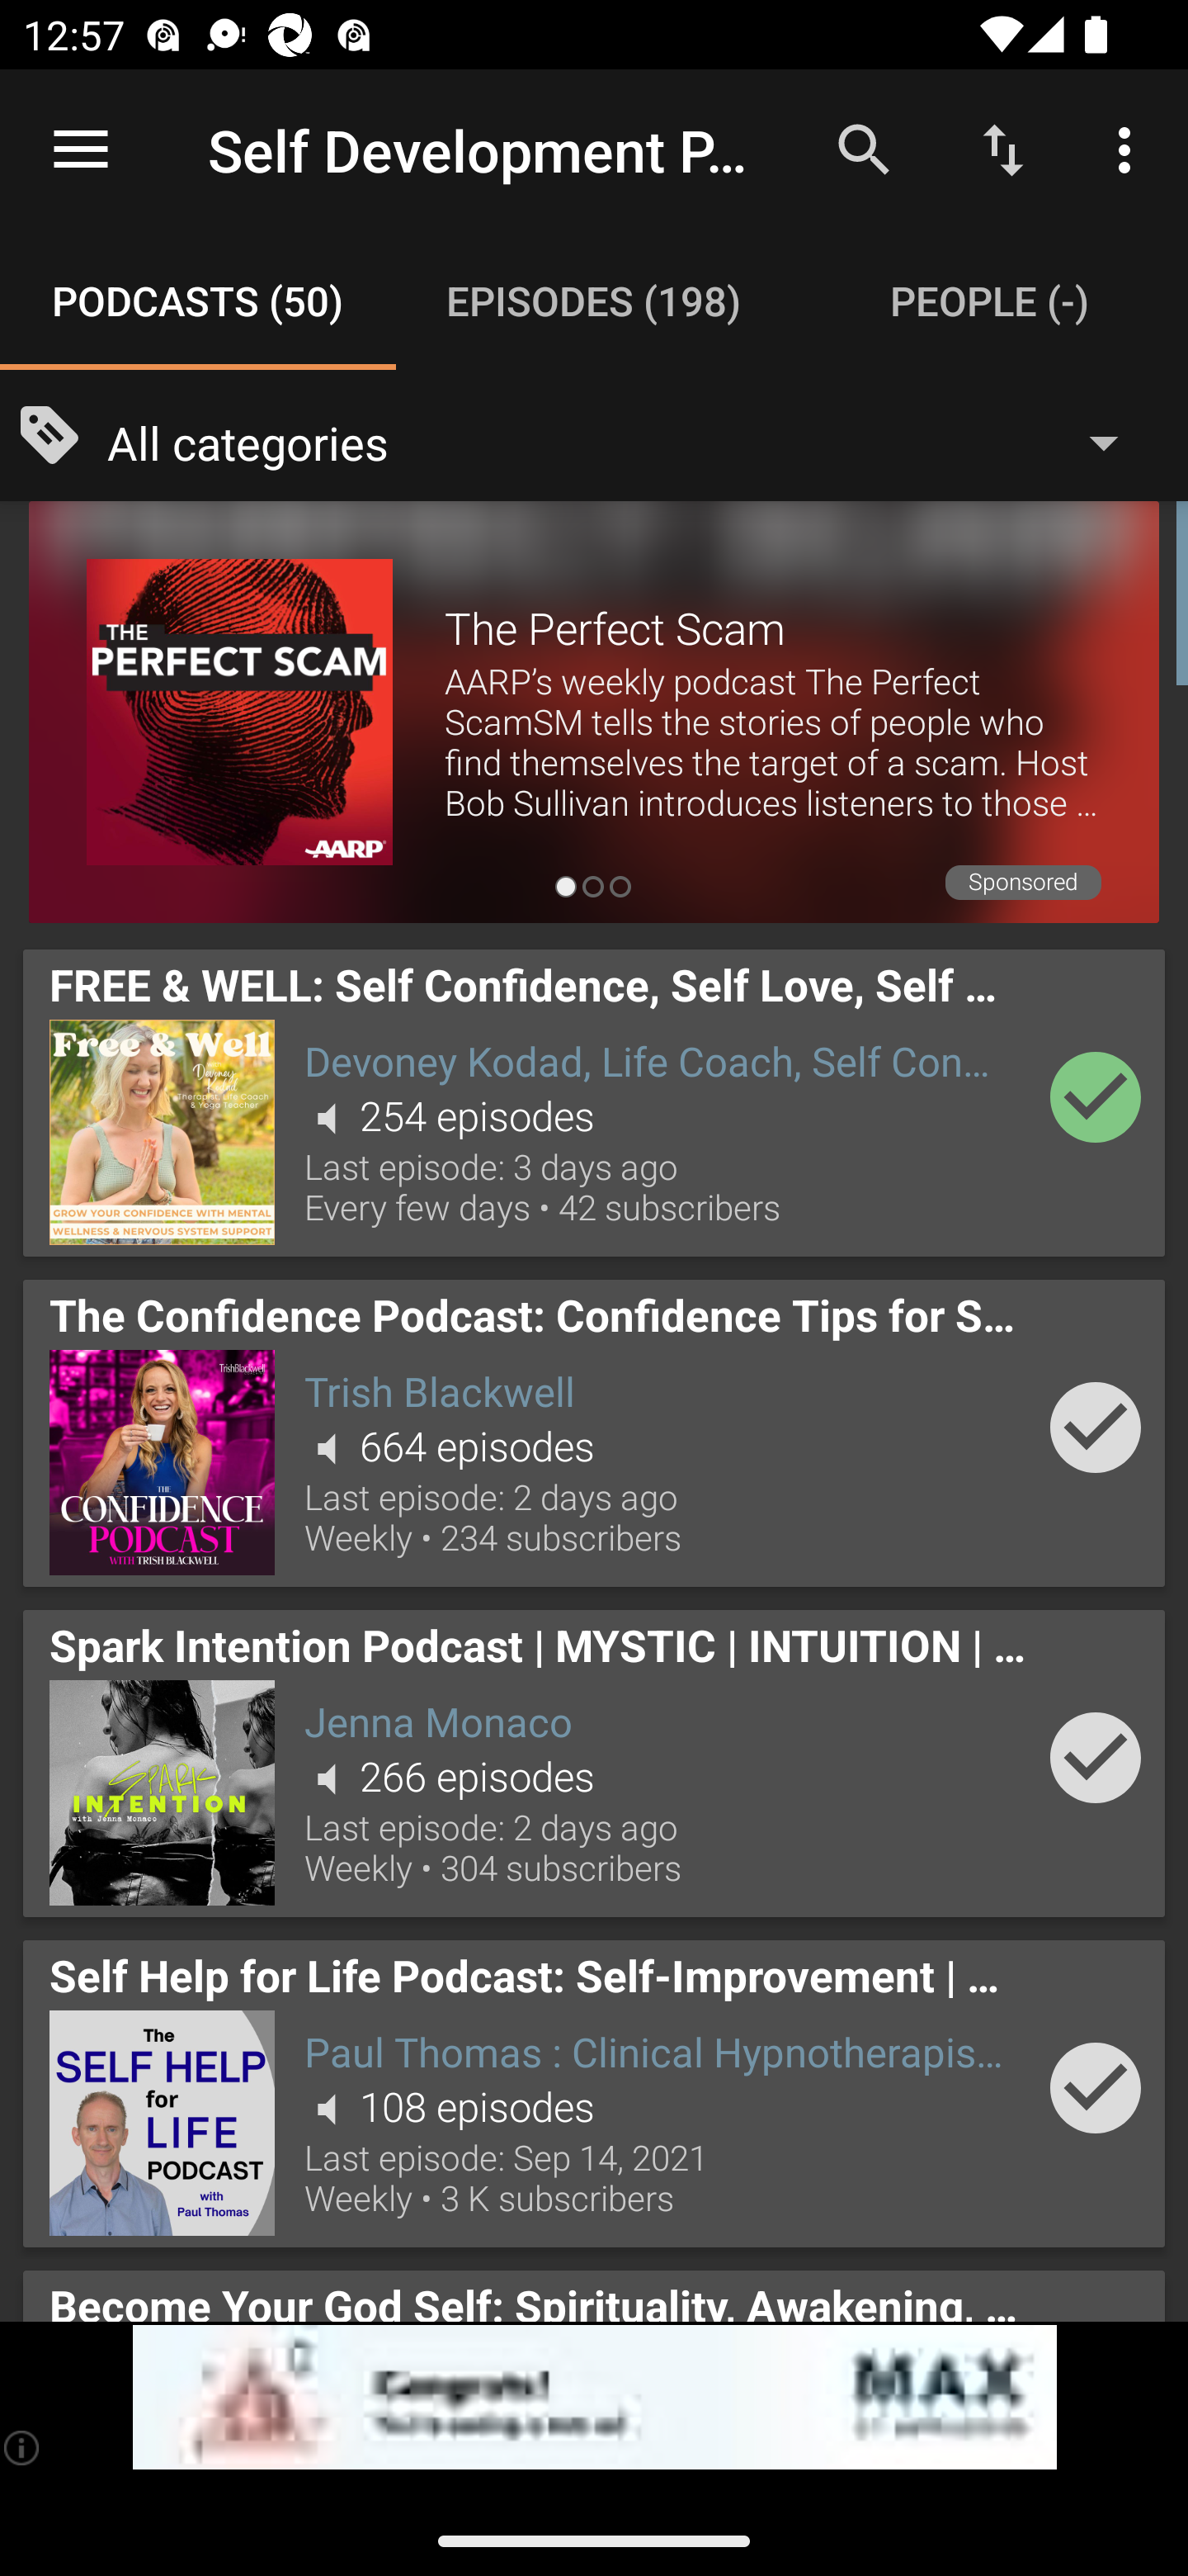 This screenshot has height=2576, width=1188. I want to click on Sort, so click(1003, 149).